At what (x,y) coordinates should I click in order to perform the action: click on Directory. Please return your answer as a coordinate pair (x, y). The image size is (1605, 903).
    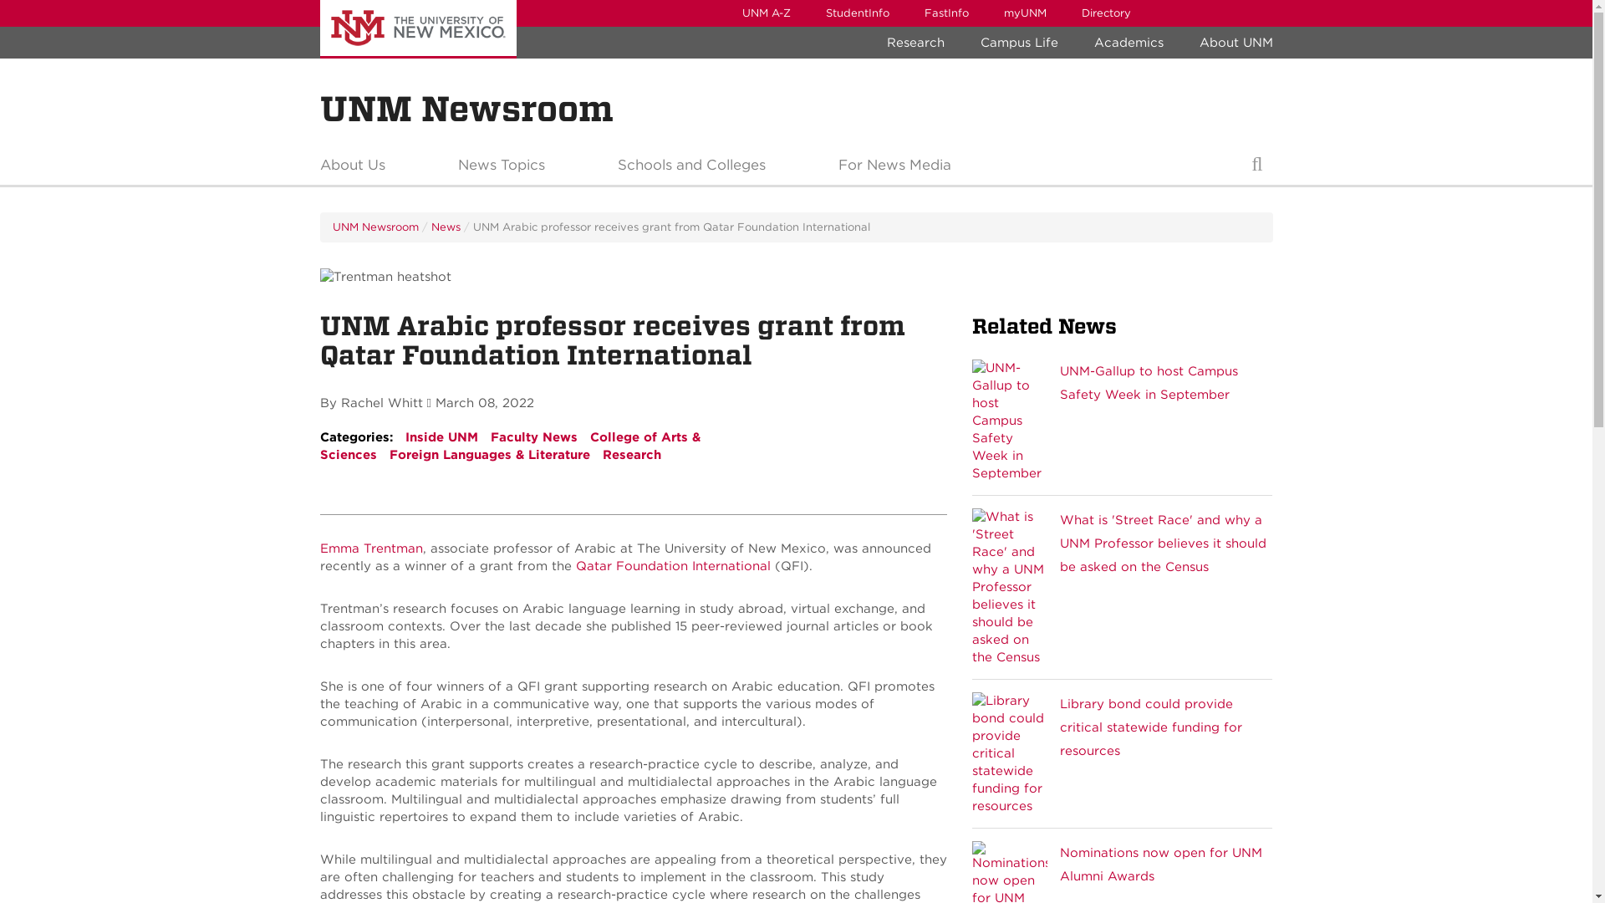
    Looking at the image, I should click on (1105, 13).